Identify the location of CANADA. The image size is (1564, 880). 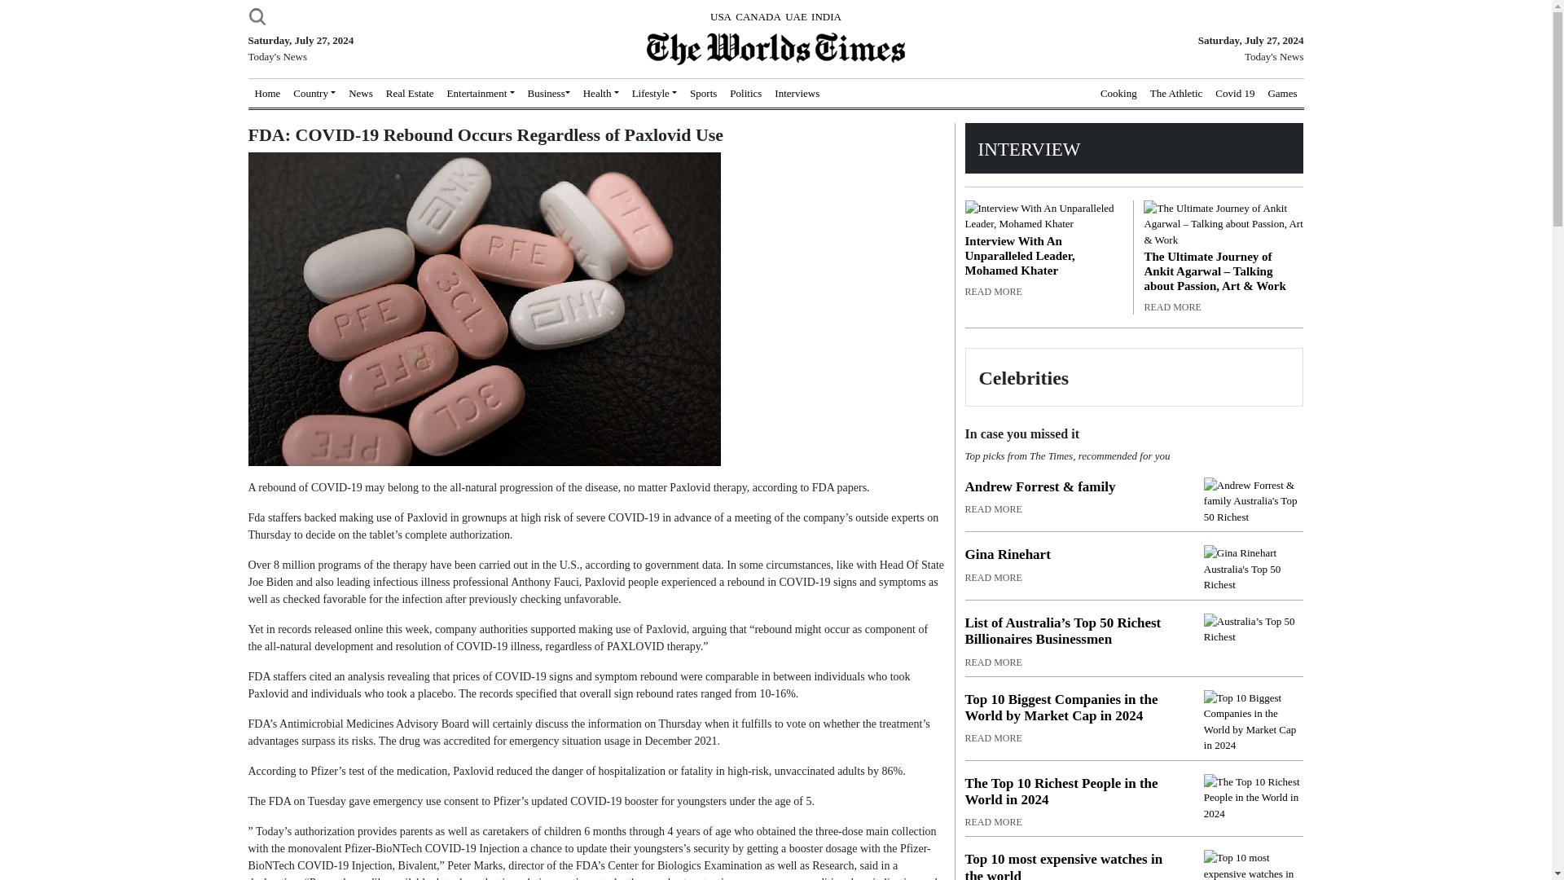
(758, 16).